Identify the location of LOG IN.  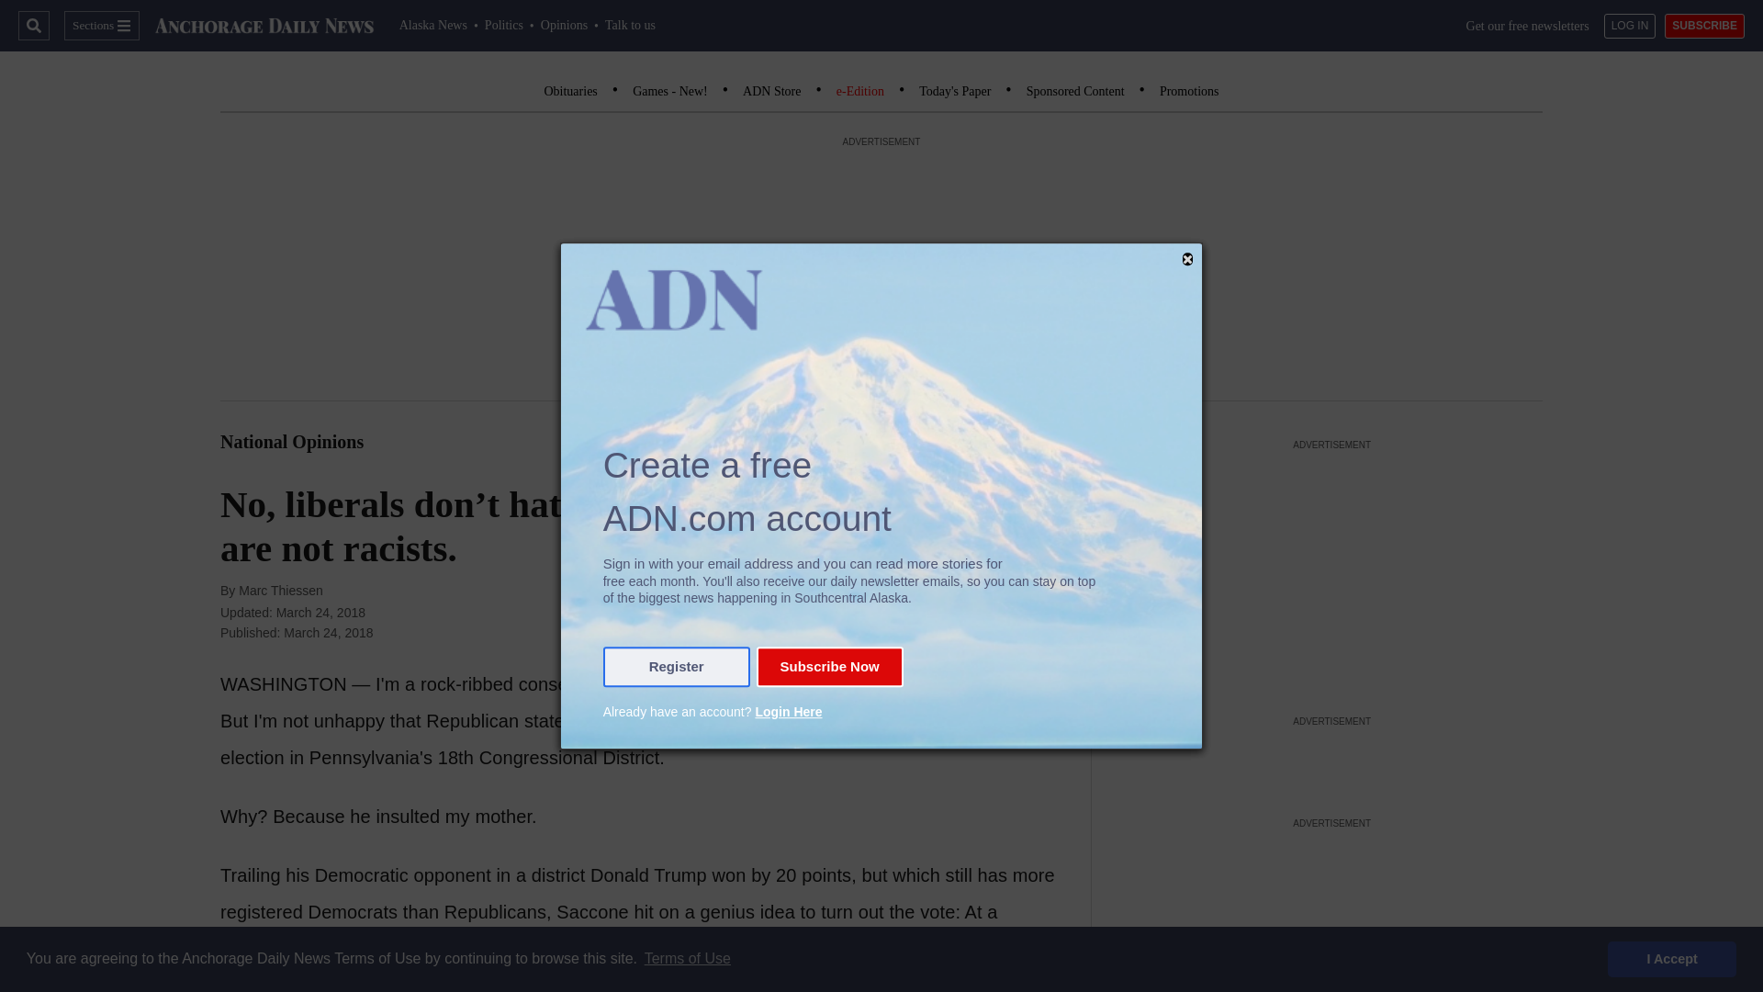
(1631, 26).